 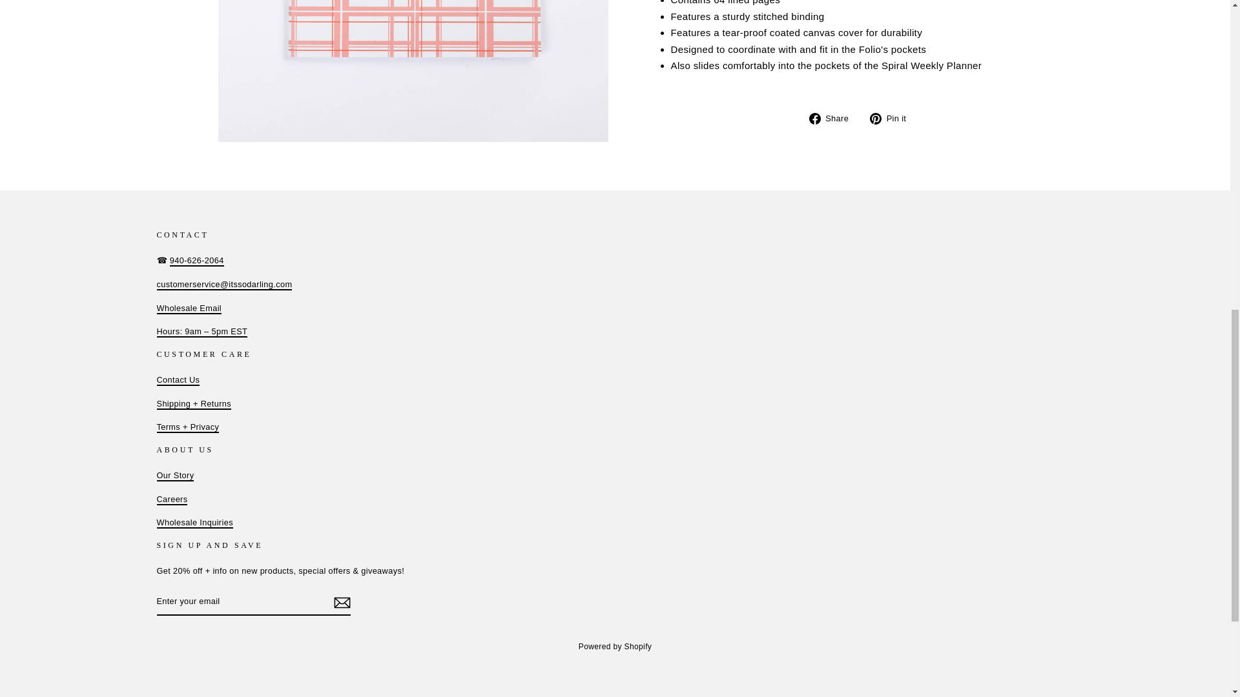 What do you see at coordinates (178, 381) in the screenshot?
I see `Contact Us` at bounding box center [178, 381].